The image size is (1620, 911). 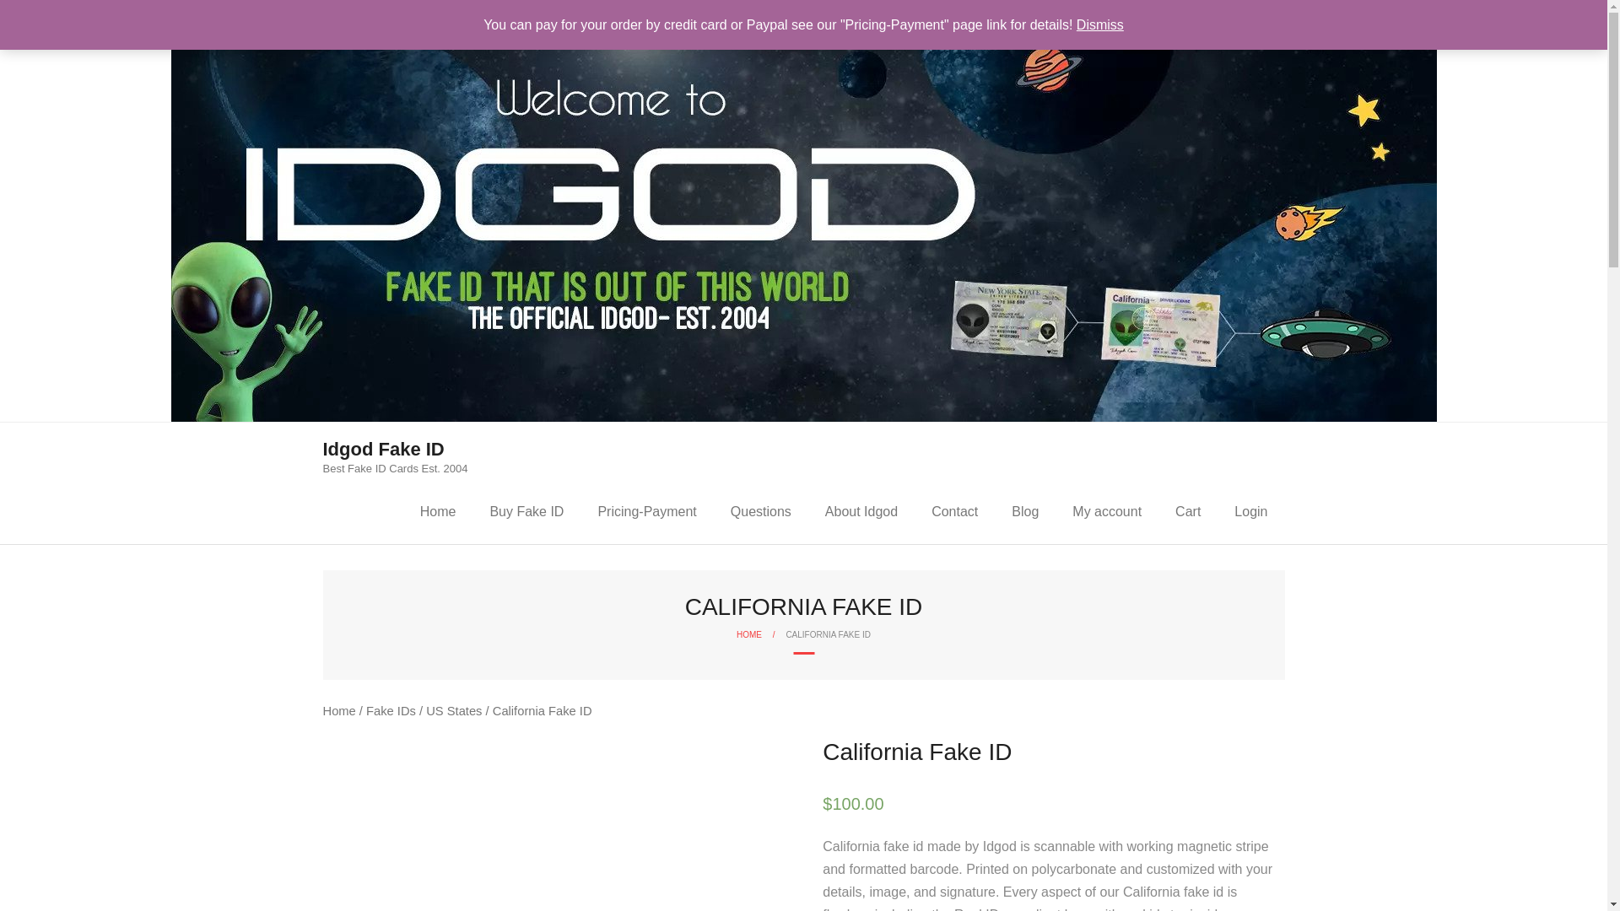 I want to click on About Idgod, so click(x=861, y=511).